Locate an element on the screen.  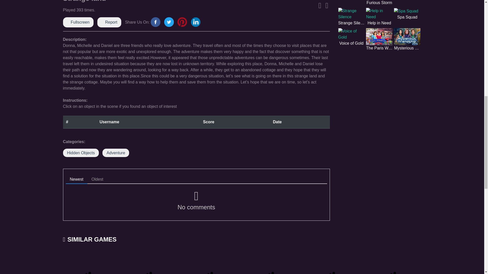
Yard Sale Tips is located at coordinates (89, 262).